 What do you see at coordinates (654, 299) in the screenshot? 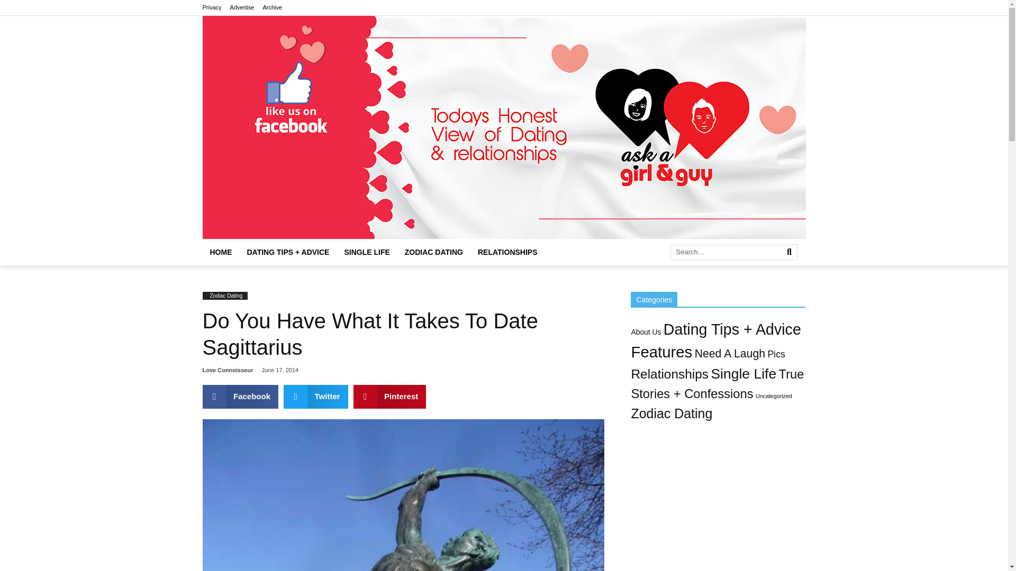
I see `Categories` at bounding box center [654, 299].